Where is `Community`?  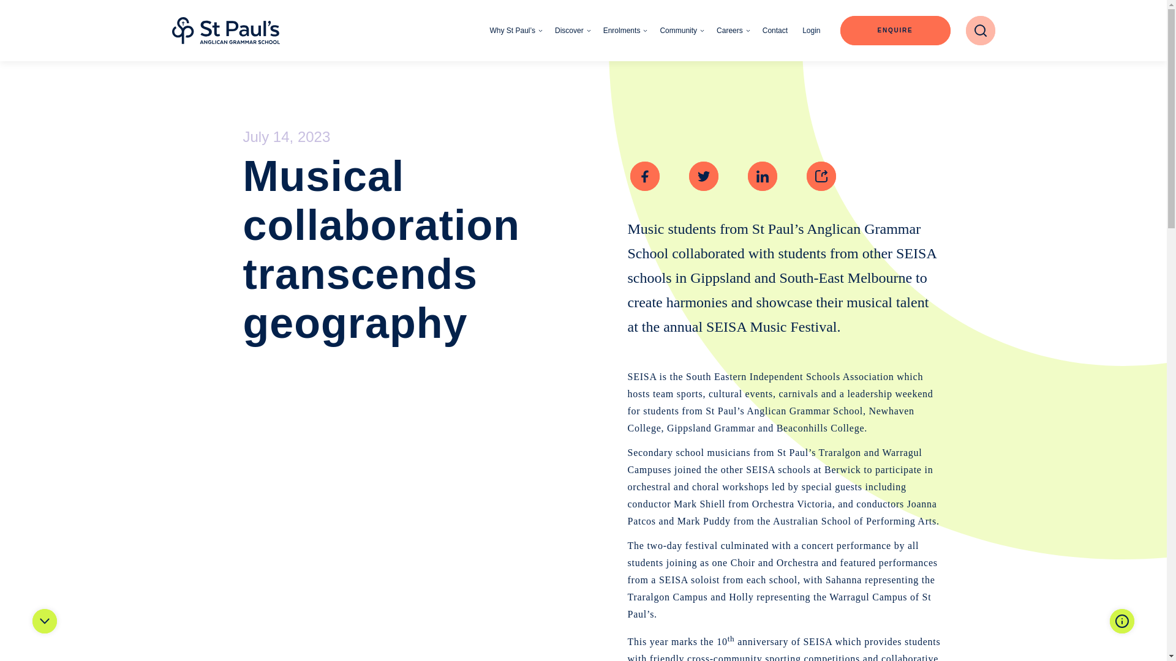 Community is located at coordinates (682, 31).